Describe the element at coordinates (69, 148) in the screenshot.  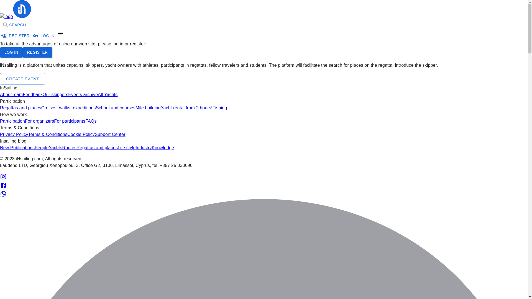
I see `Routes` at that location.